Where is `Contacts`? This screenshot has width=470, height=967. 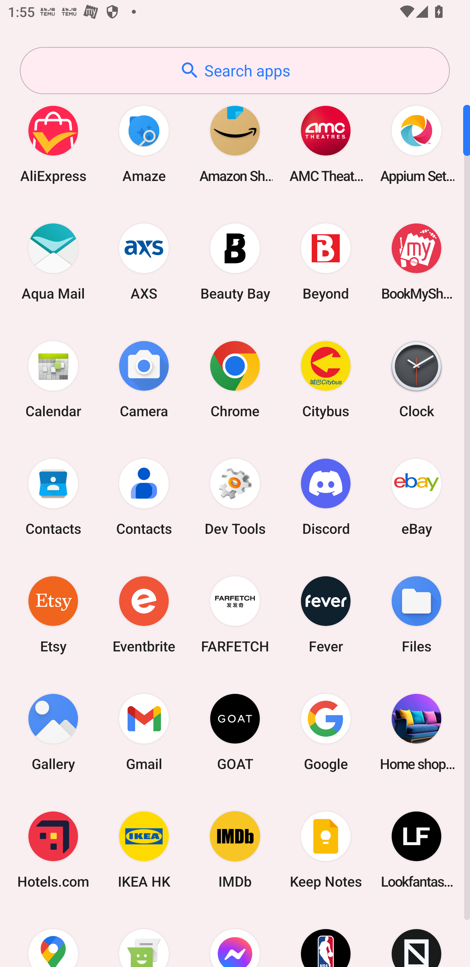 Contacts is located at coordinates (53, 497).